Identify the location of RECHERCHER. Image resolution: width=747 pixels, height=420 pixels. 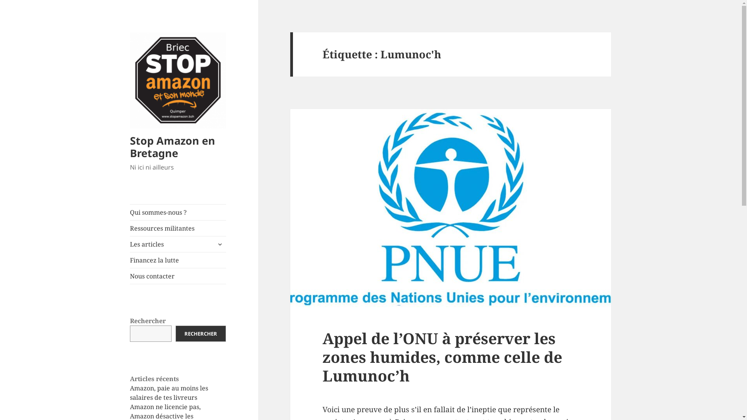
(201, 334).